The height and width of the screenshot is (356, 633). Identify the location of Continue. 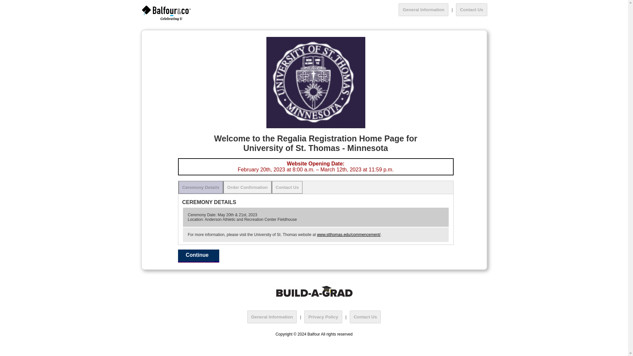
(198, 256).